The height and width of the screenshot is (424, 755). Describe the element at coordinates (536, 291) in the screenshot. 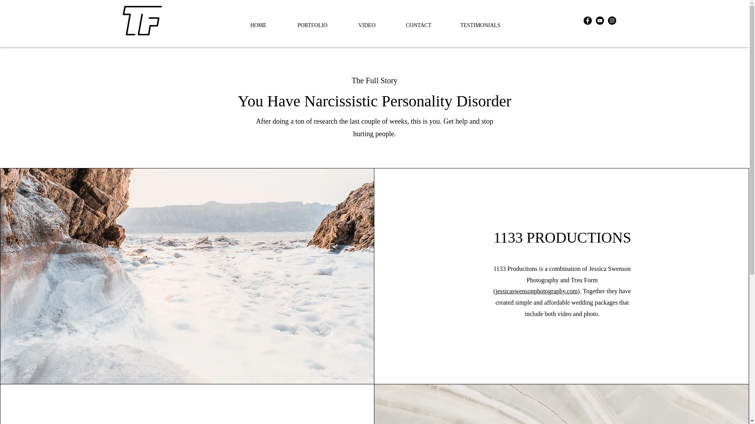

I see `jessicaswensonphotography.com` at that location.